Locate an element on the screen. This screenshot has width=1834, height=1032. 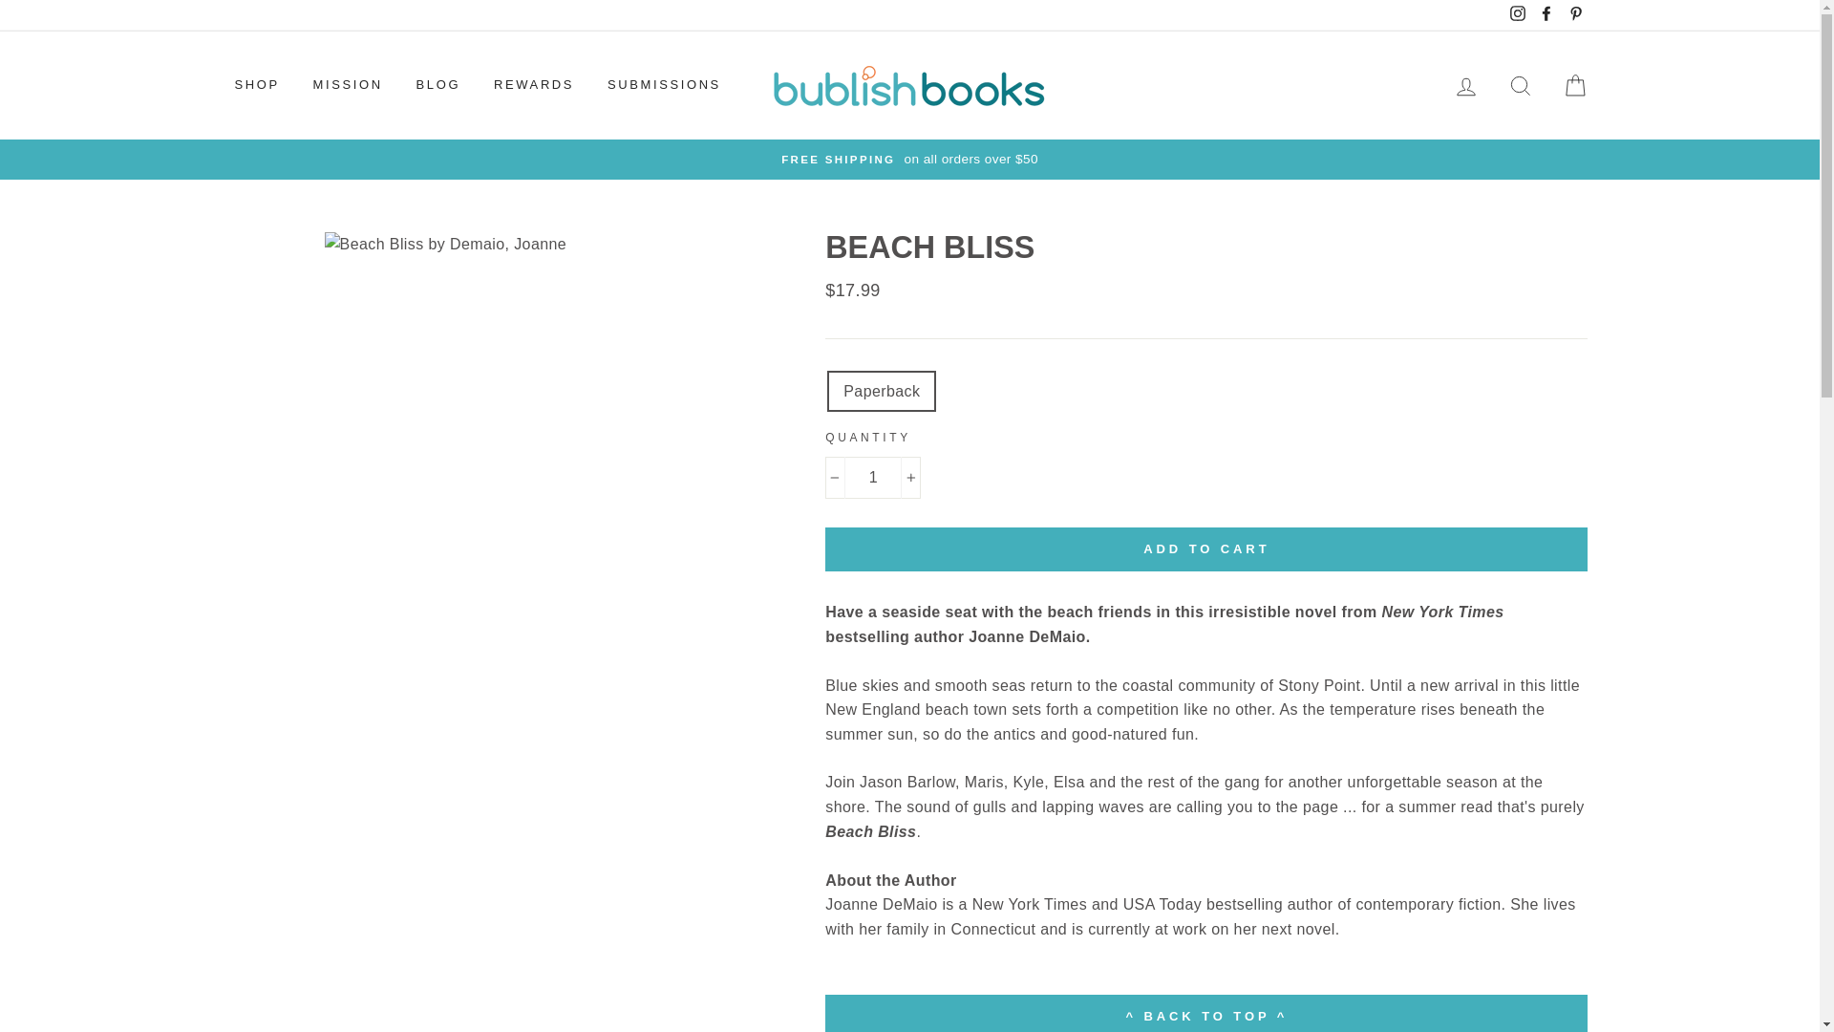
ADD TO CART is located at coordinates (1206, 548).